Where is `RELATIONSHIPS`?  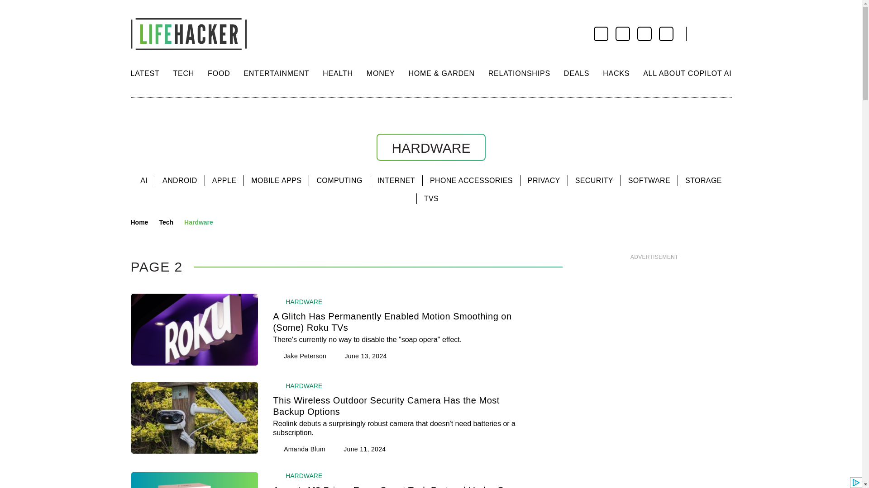 RELATIONSHIPS is located at coordinates (519, 73).